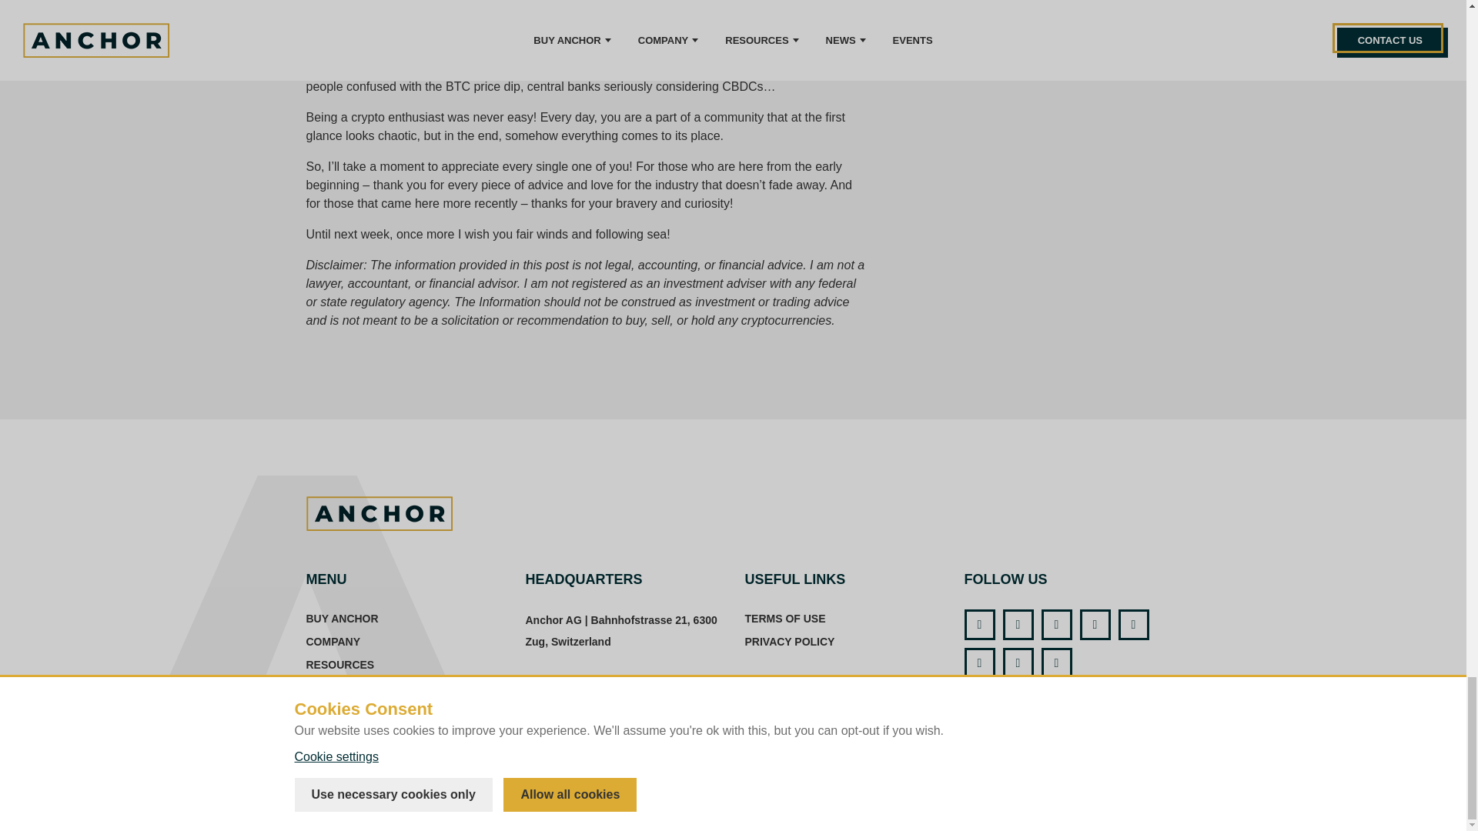 The image size is (1478, 831). Describe the element at coordinates (1018, 624) in the screenshot. I see `Twitter` at that location.